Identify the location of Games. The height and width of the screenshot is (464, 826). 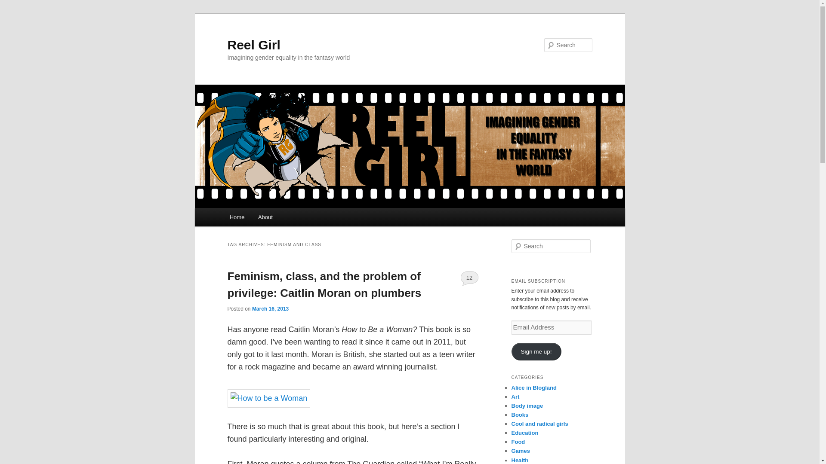
(520, 451).